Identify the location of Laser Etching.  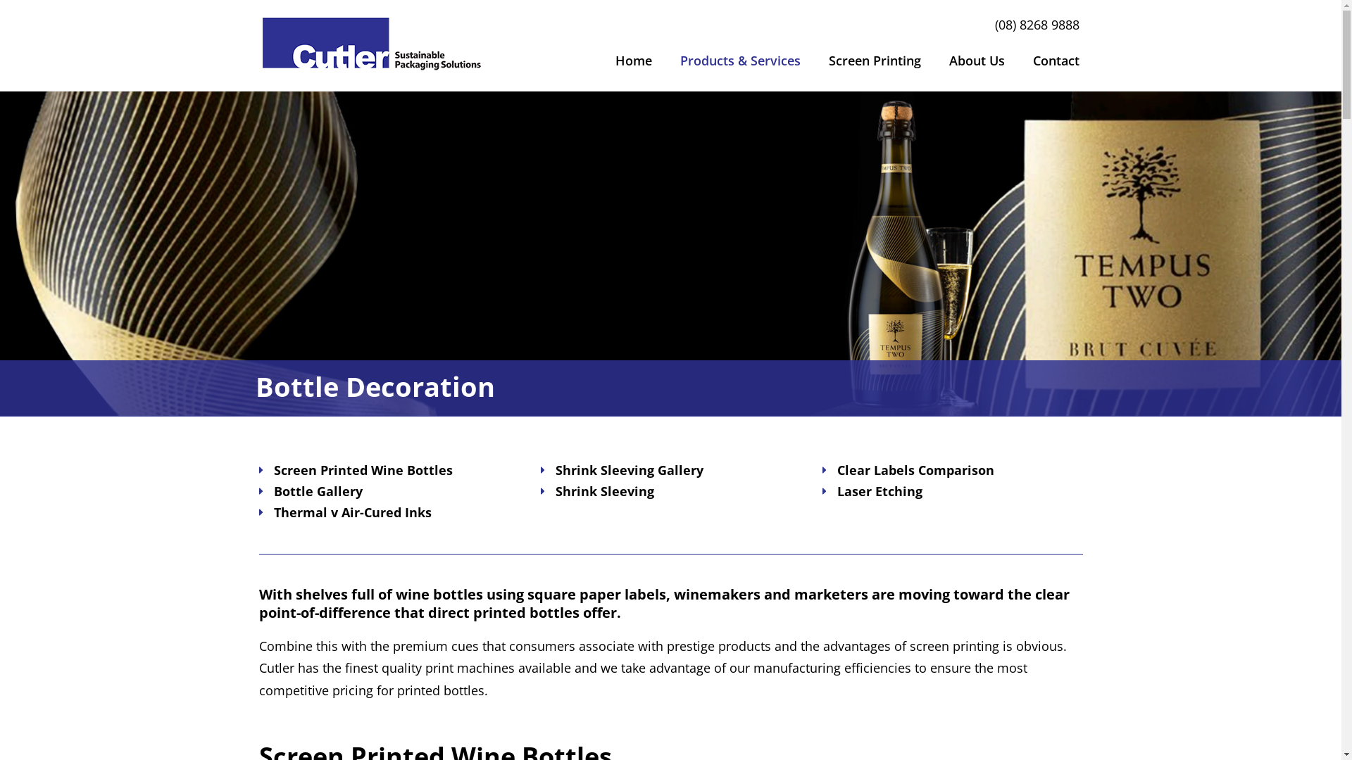
(879, 491).